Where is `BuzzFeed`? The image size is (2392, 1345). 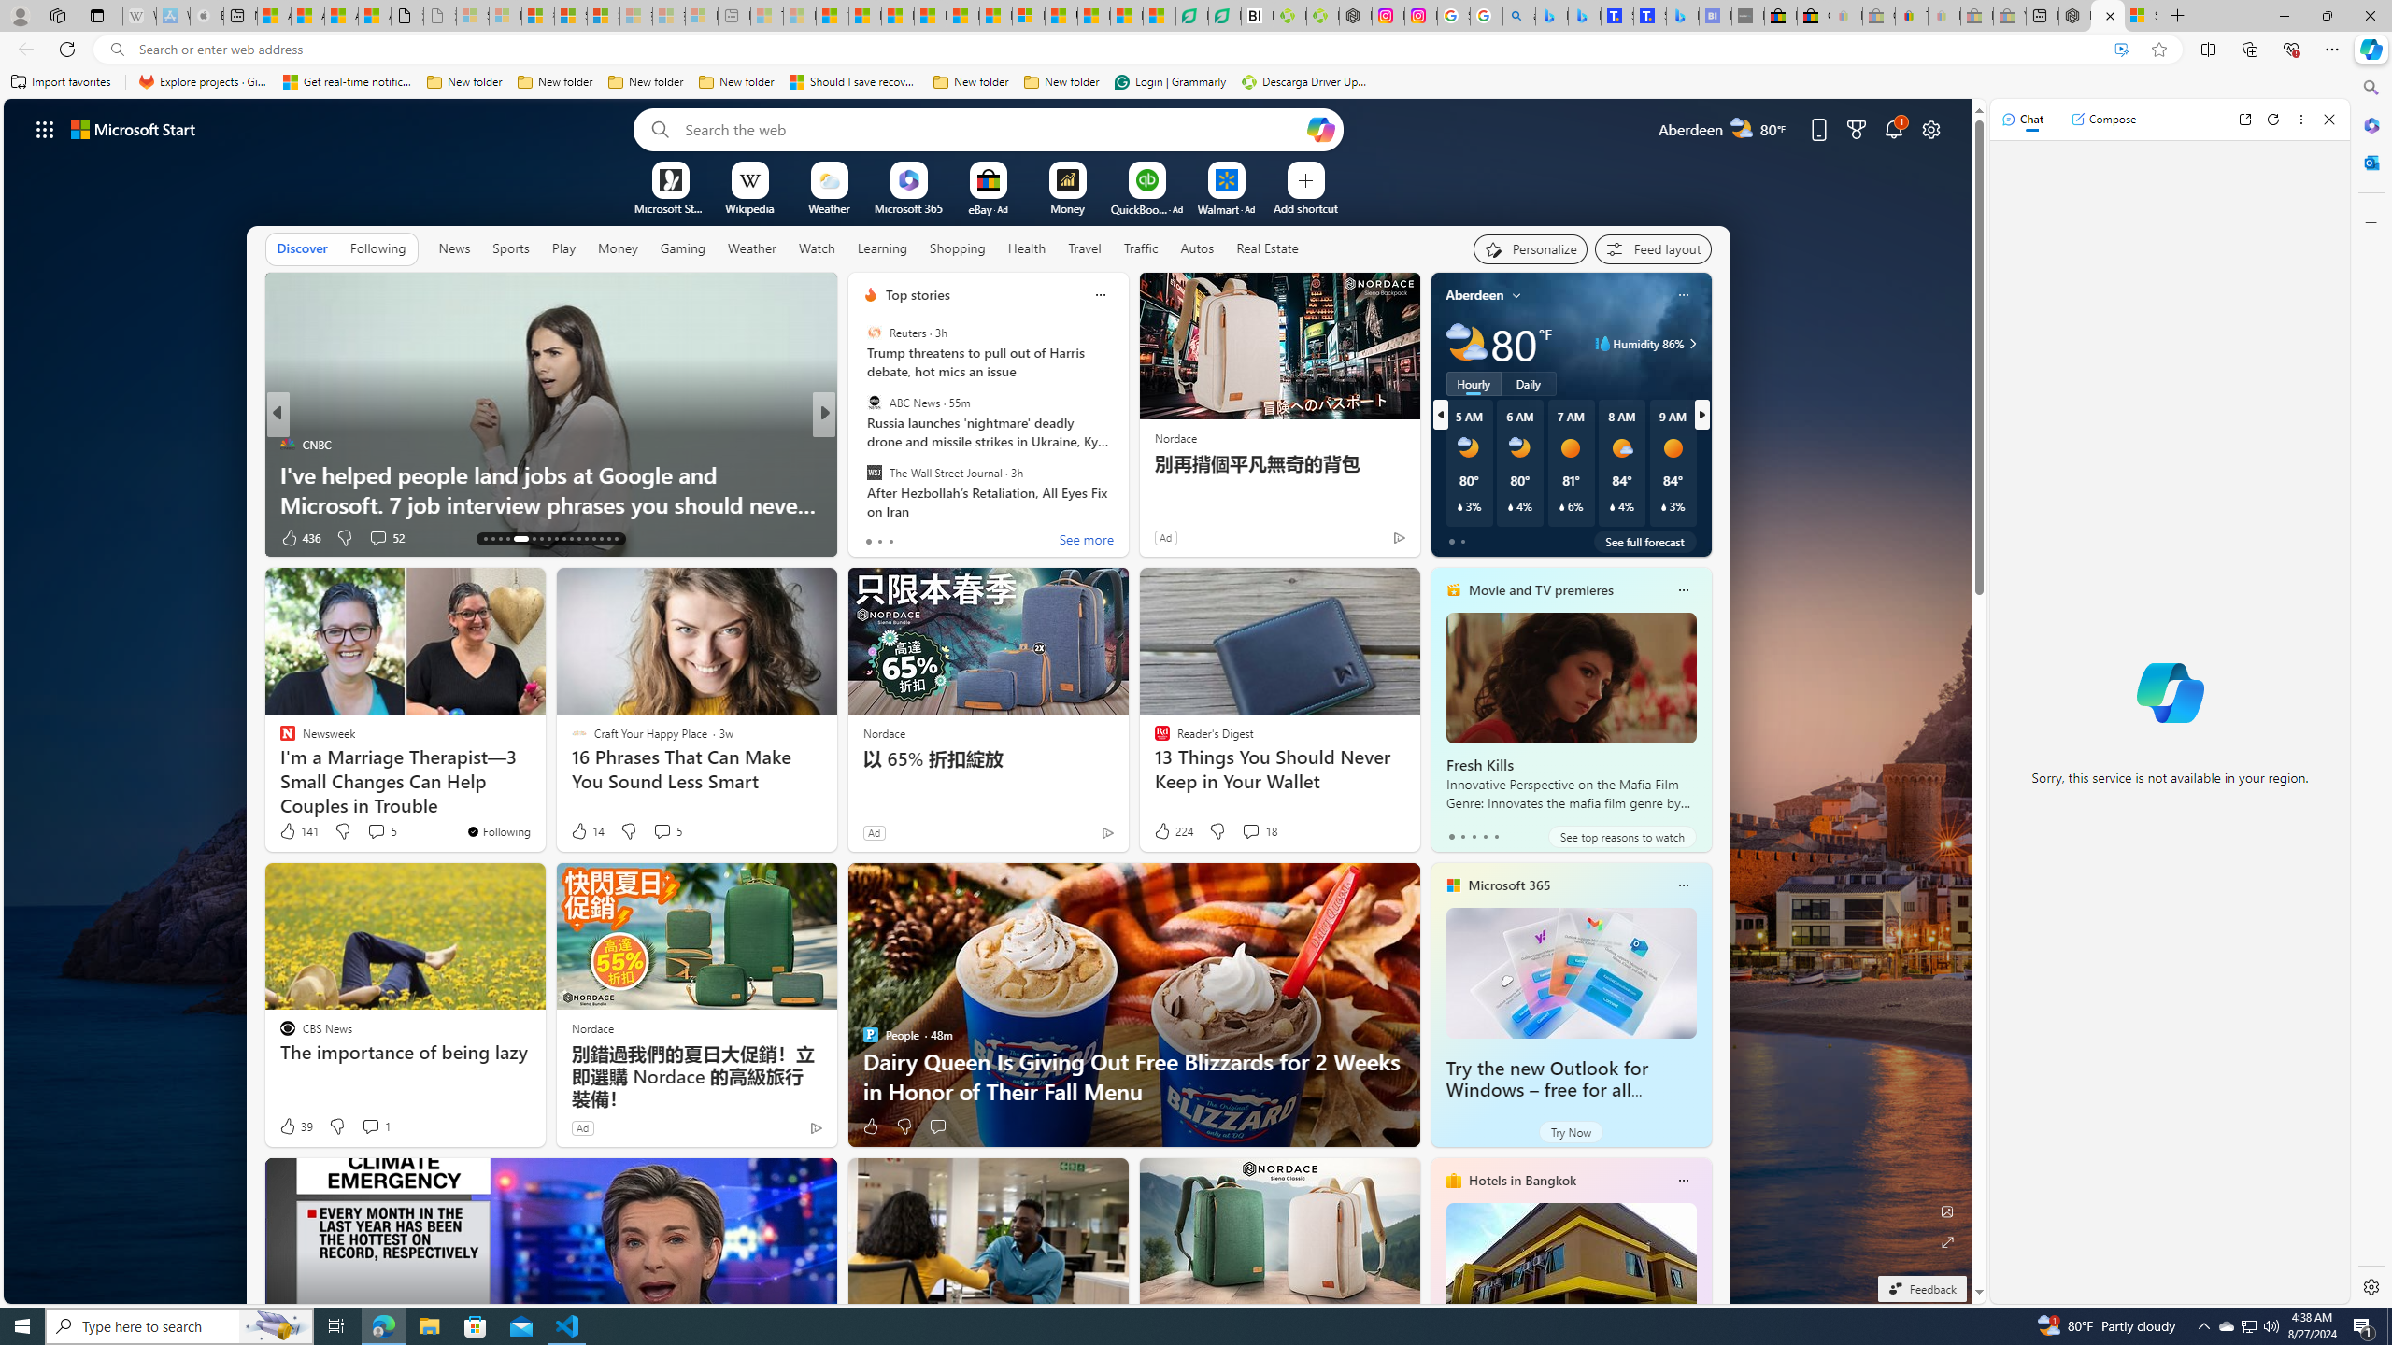
BuzzFeed is located at coordinates (861, 445).